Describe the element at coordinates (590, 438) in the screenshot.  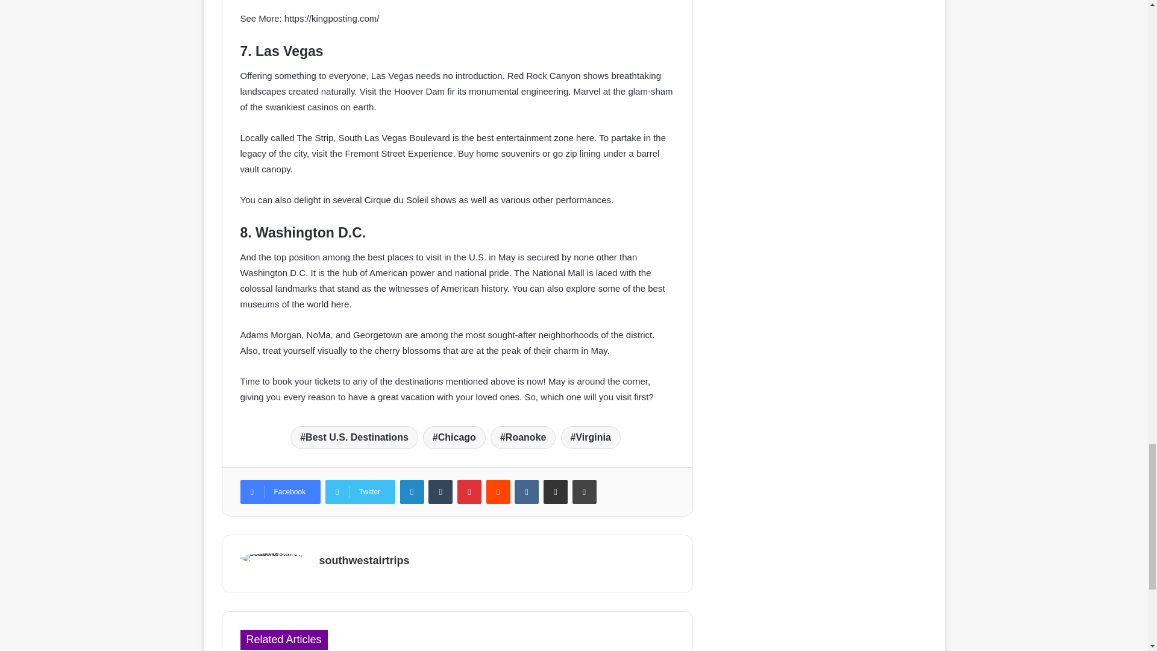
I see `Virginia` at that location.